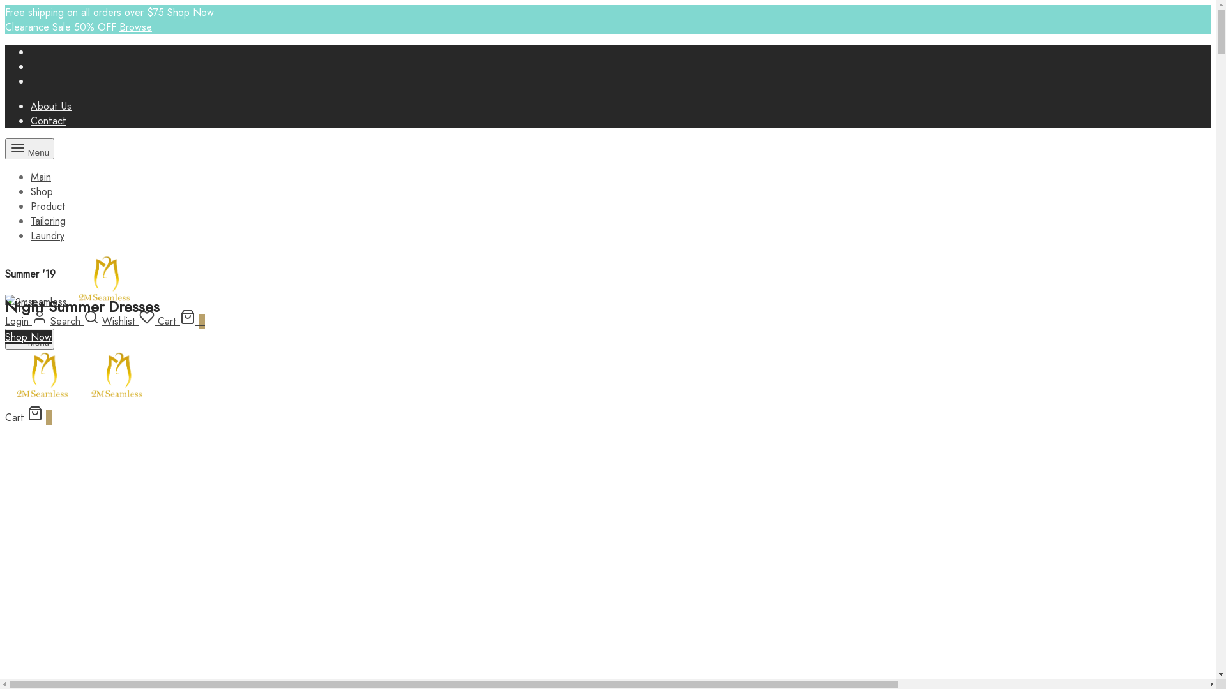 The height and width of the screenshot is (689, 1226). I want to click on Shop Now, so click(190, 13).